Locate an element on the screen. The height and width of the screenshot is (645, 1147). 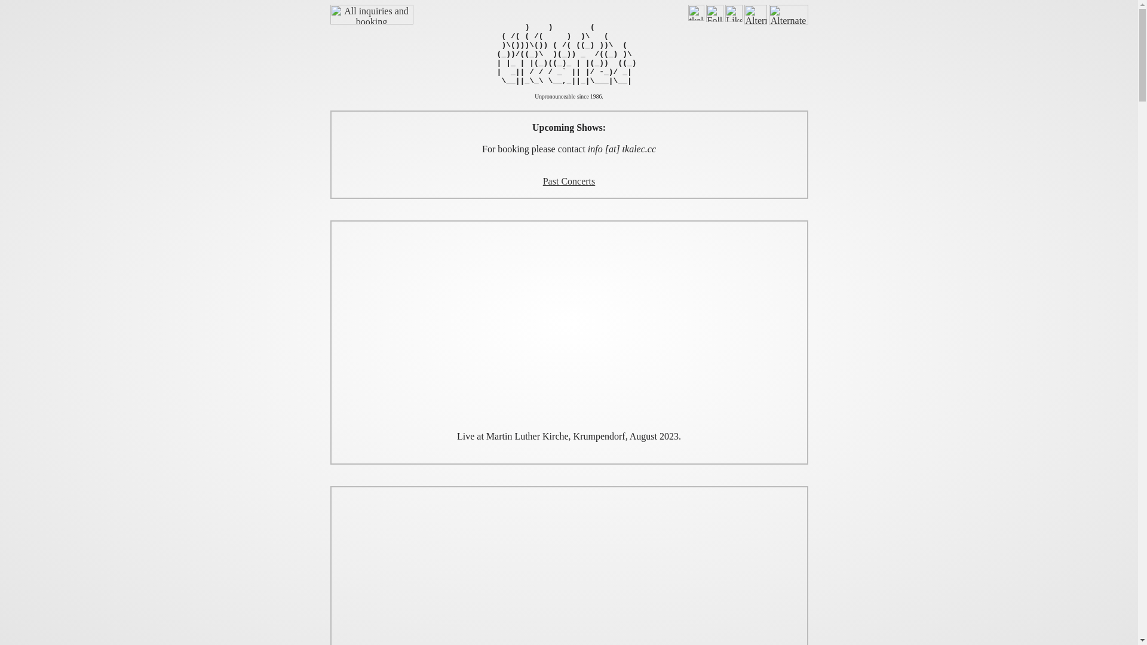
YouTube video player is located at coordinates (569, 326).